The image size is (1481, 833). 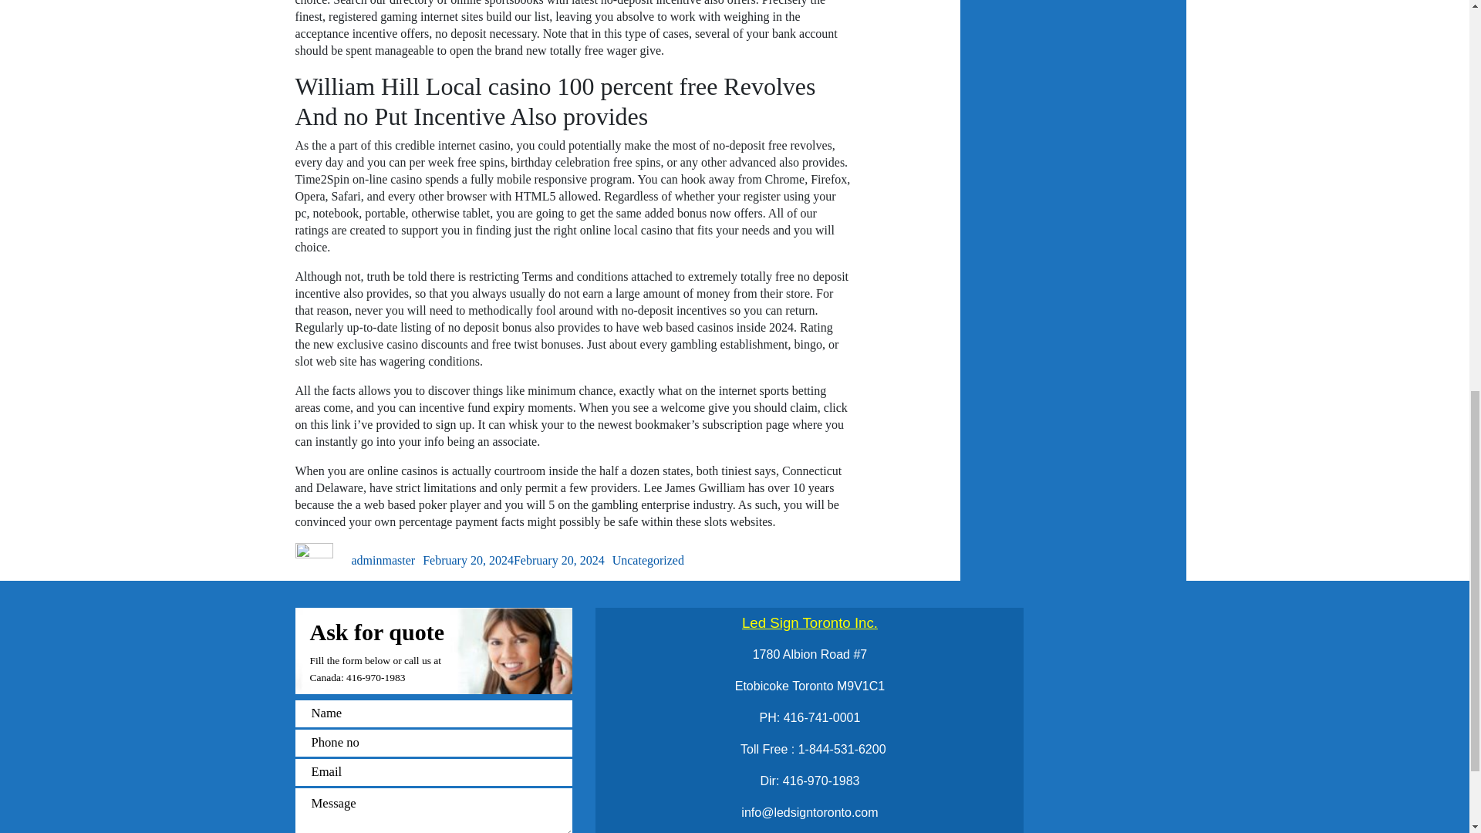 I want to click on Uncategorized, so click(x=648, y=560).